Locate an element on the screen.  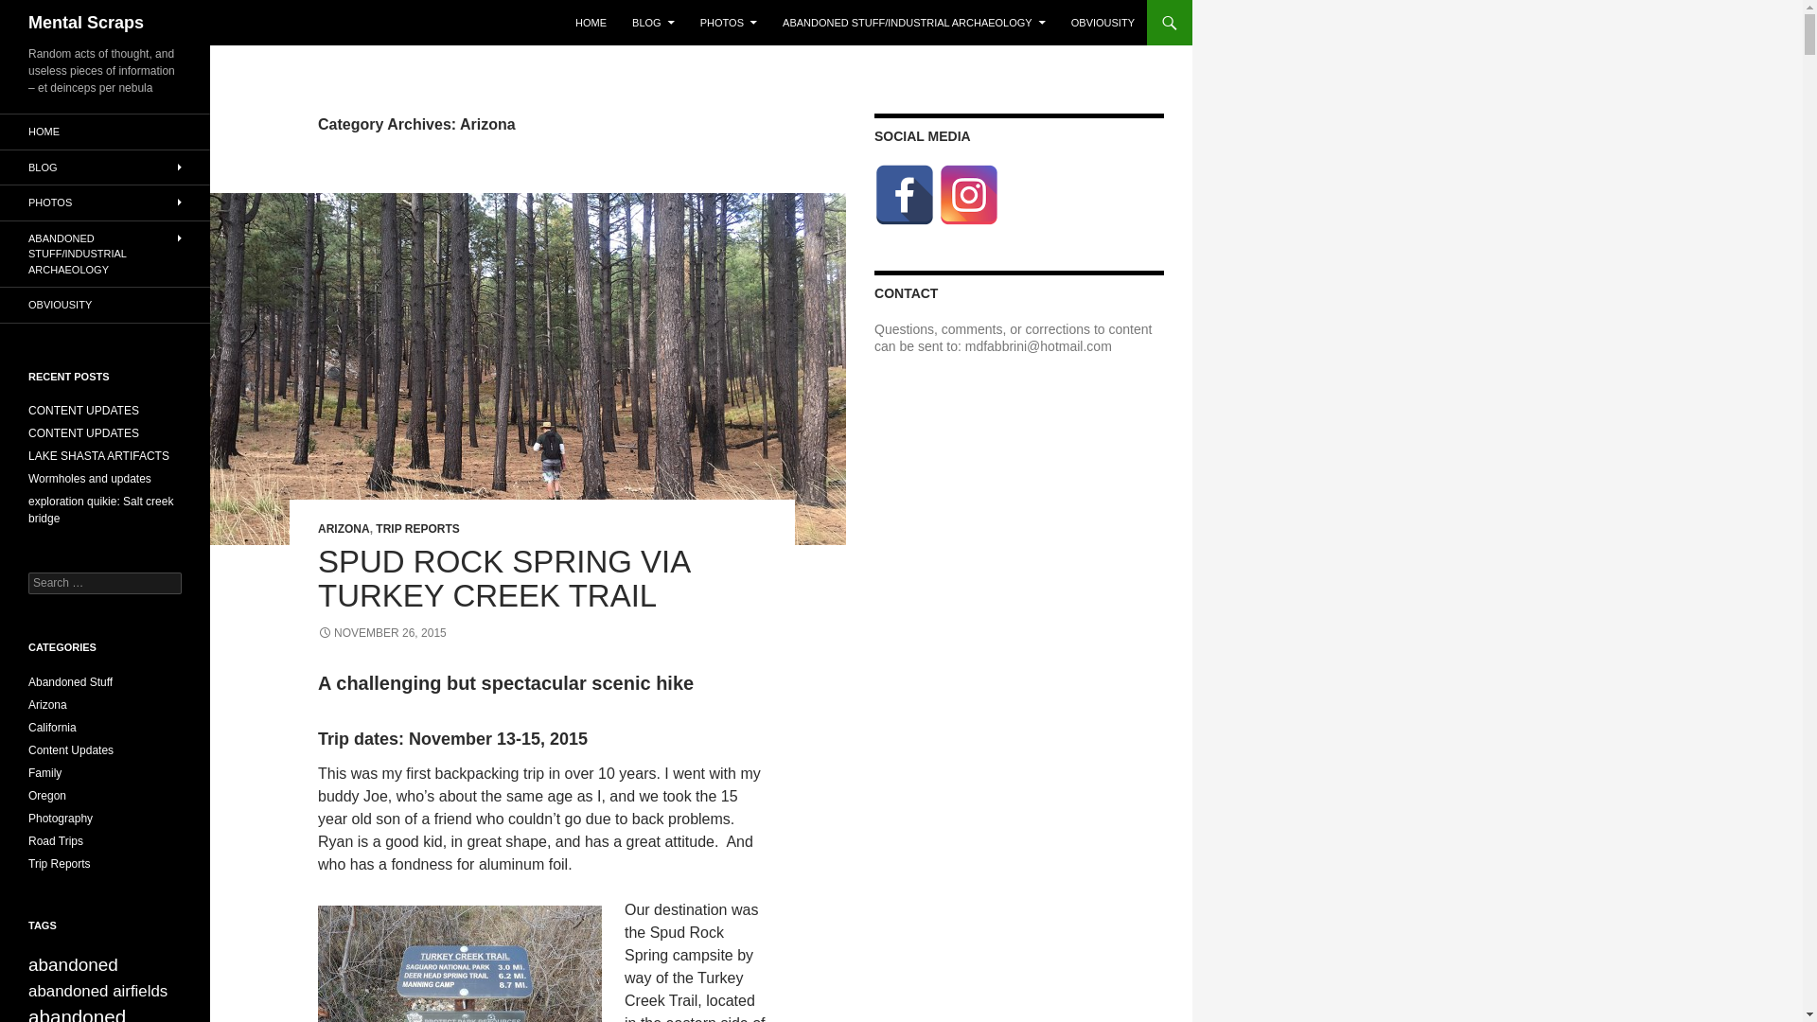
ARIZONA is located at coordinates (344, 528).